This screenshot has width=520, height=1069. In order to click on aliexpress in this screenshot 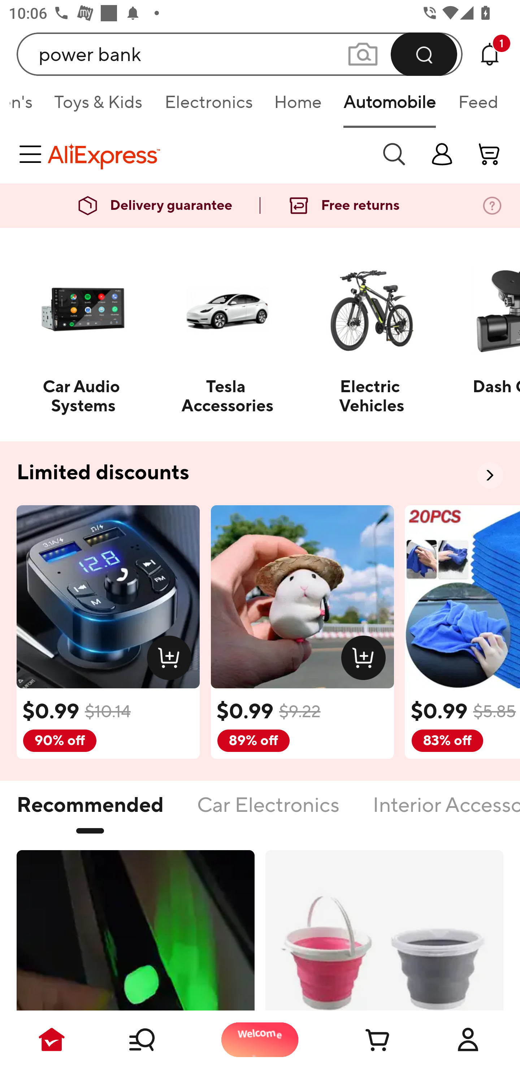, I will do `click(208, 154)`.